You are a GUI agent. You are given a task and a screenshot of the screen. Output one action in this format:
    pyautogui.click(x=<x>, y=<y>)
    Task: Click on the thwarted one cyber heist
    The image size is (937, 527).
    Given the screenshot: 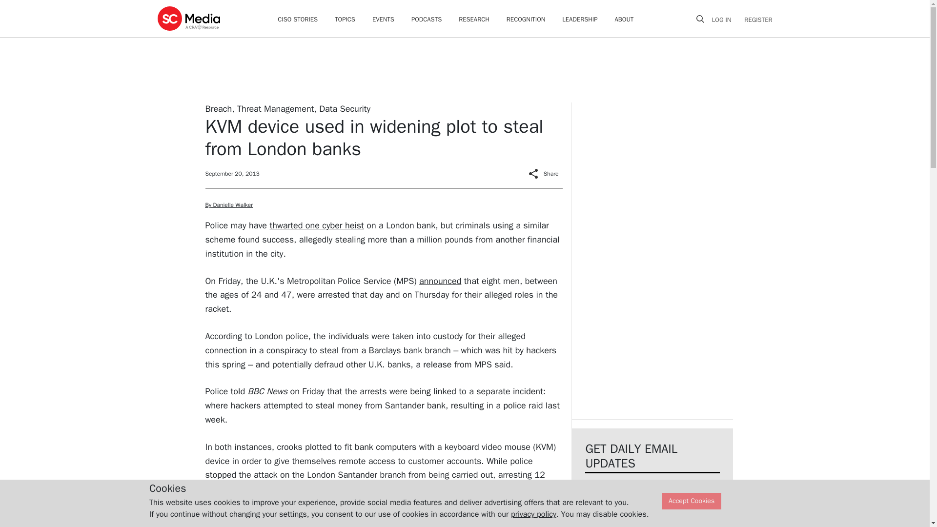 What is the action you would take?
    pyautogui.click(x=316, y=225)
    